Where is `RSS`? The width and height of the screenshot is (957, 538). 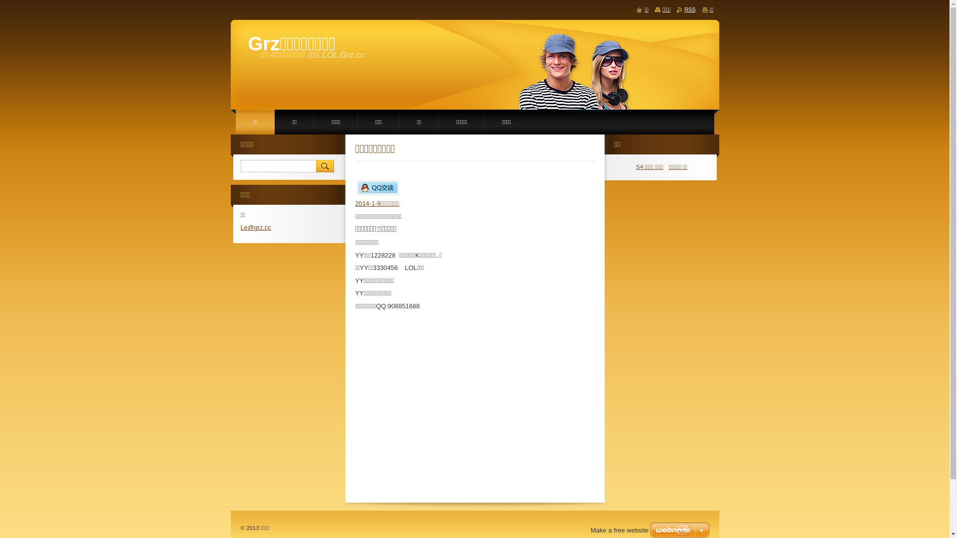 RSS is located at coordinates (686, 9).